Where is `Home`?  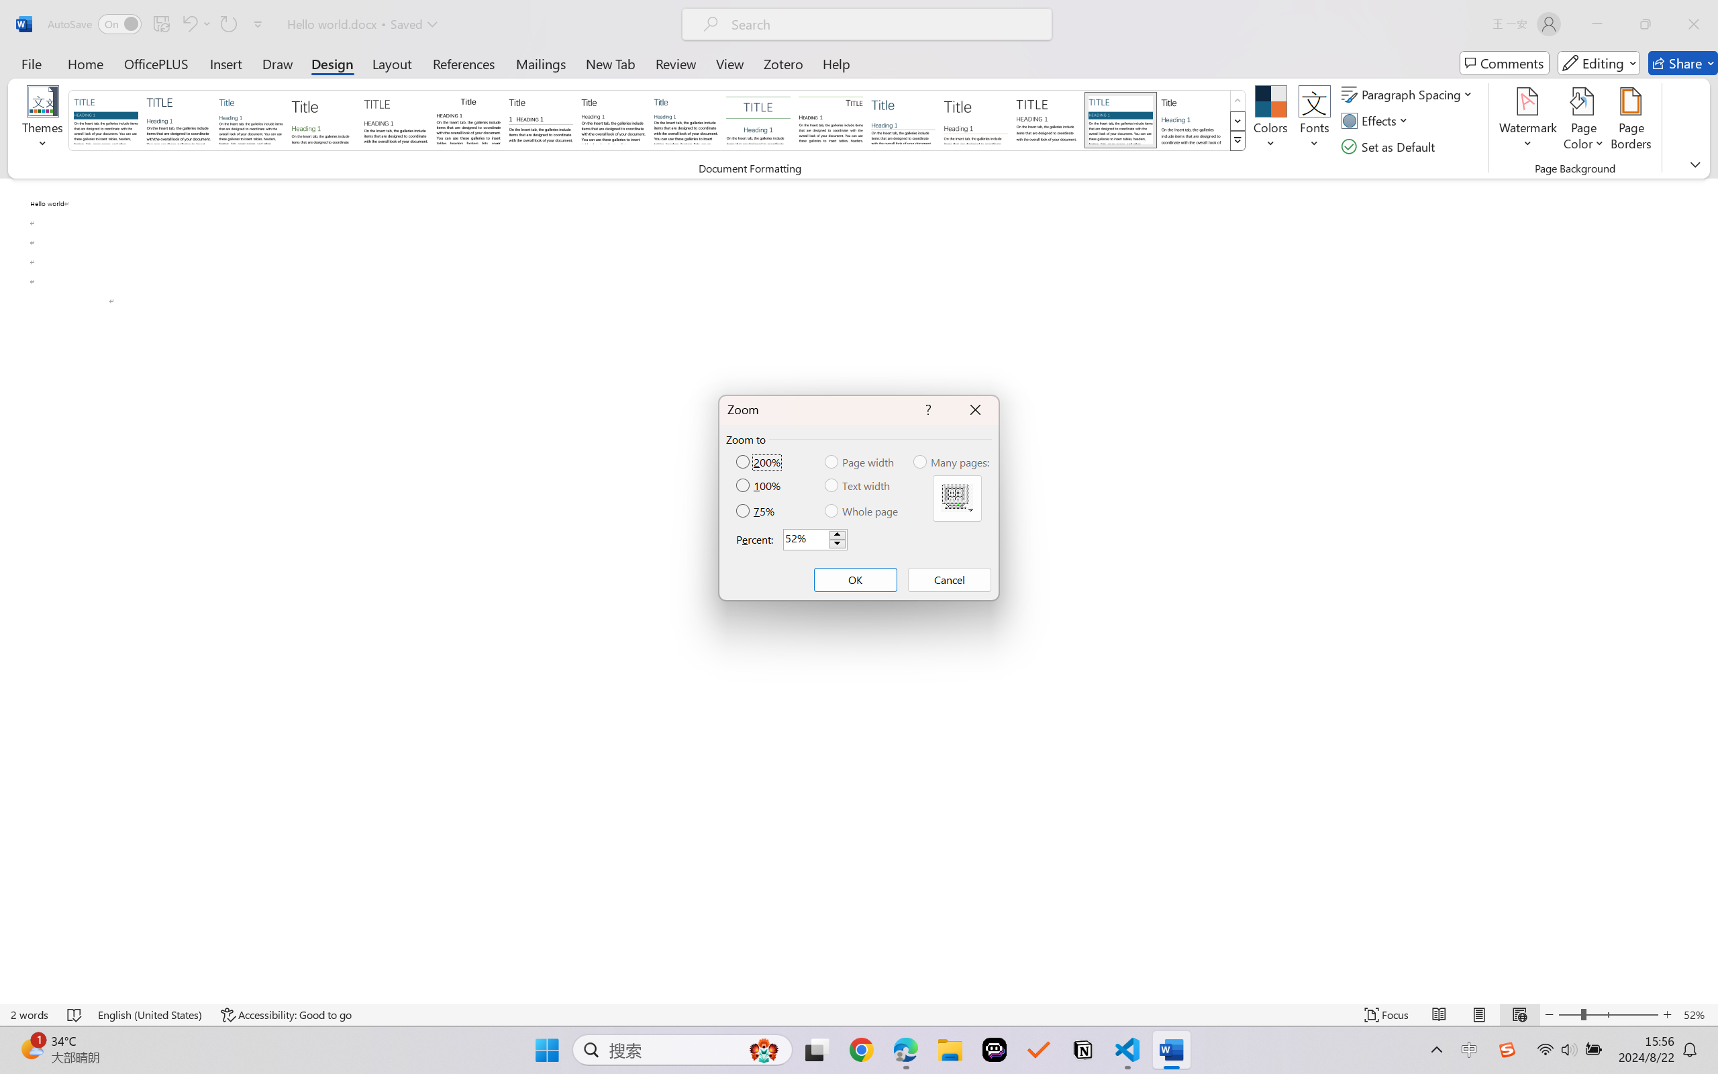 Home is located at coordinates (86, 63).